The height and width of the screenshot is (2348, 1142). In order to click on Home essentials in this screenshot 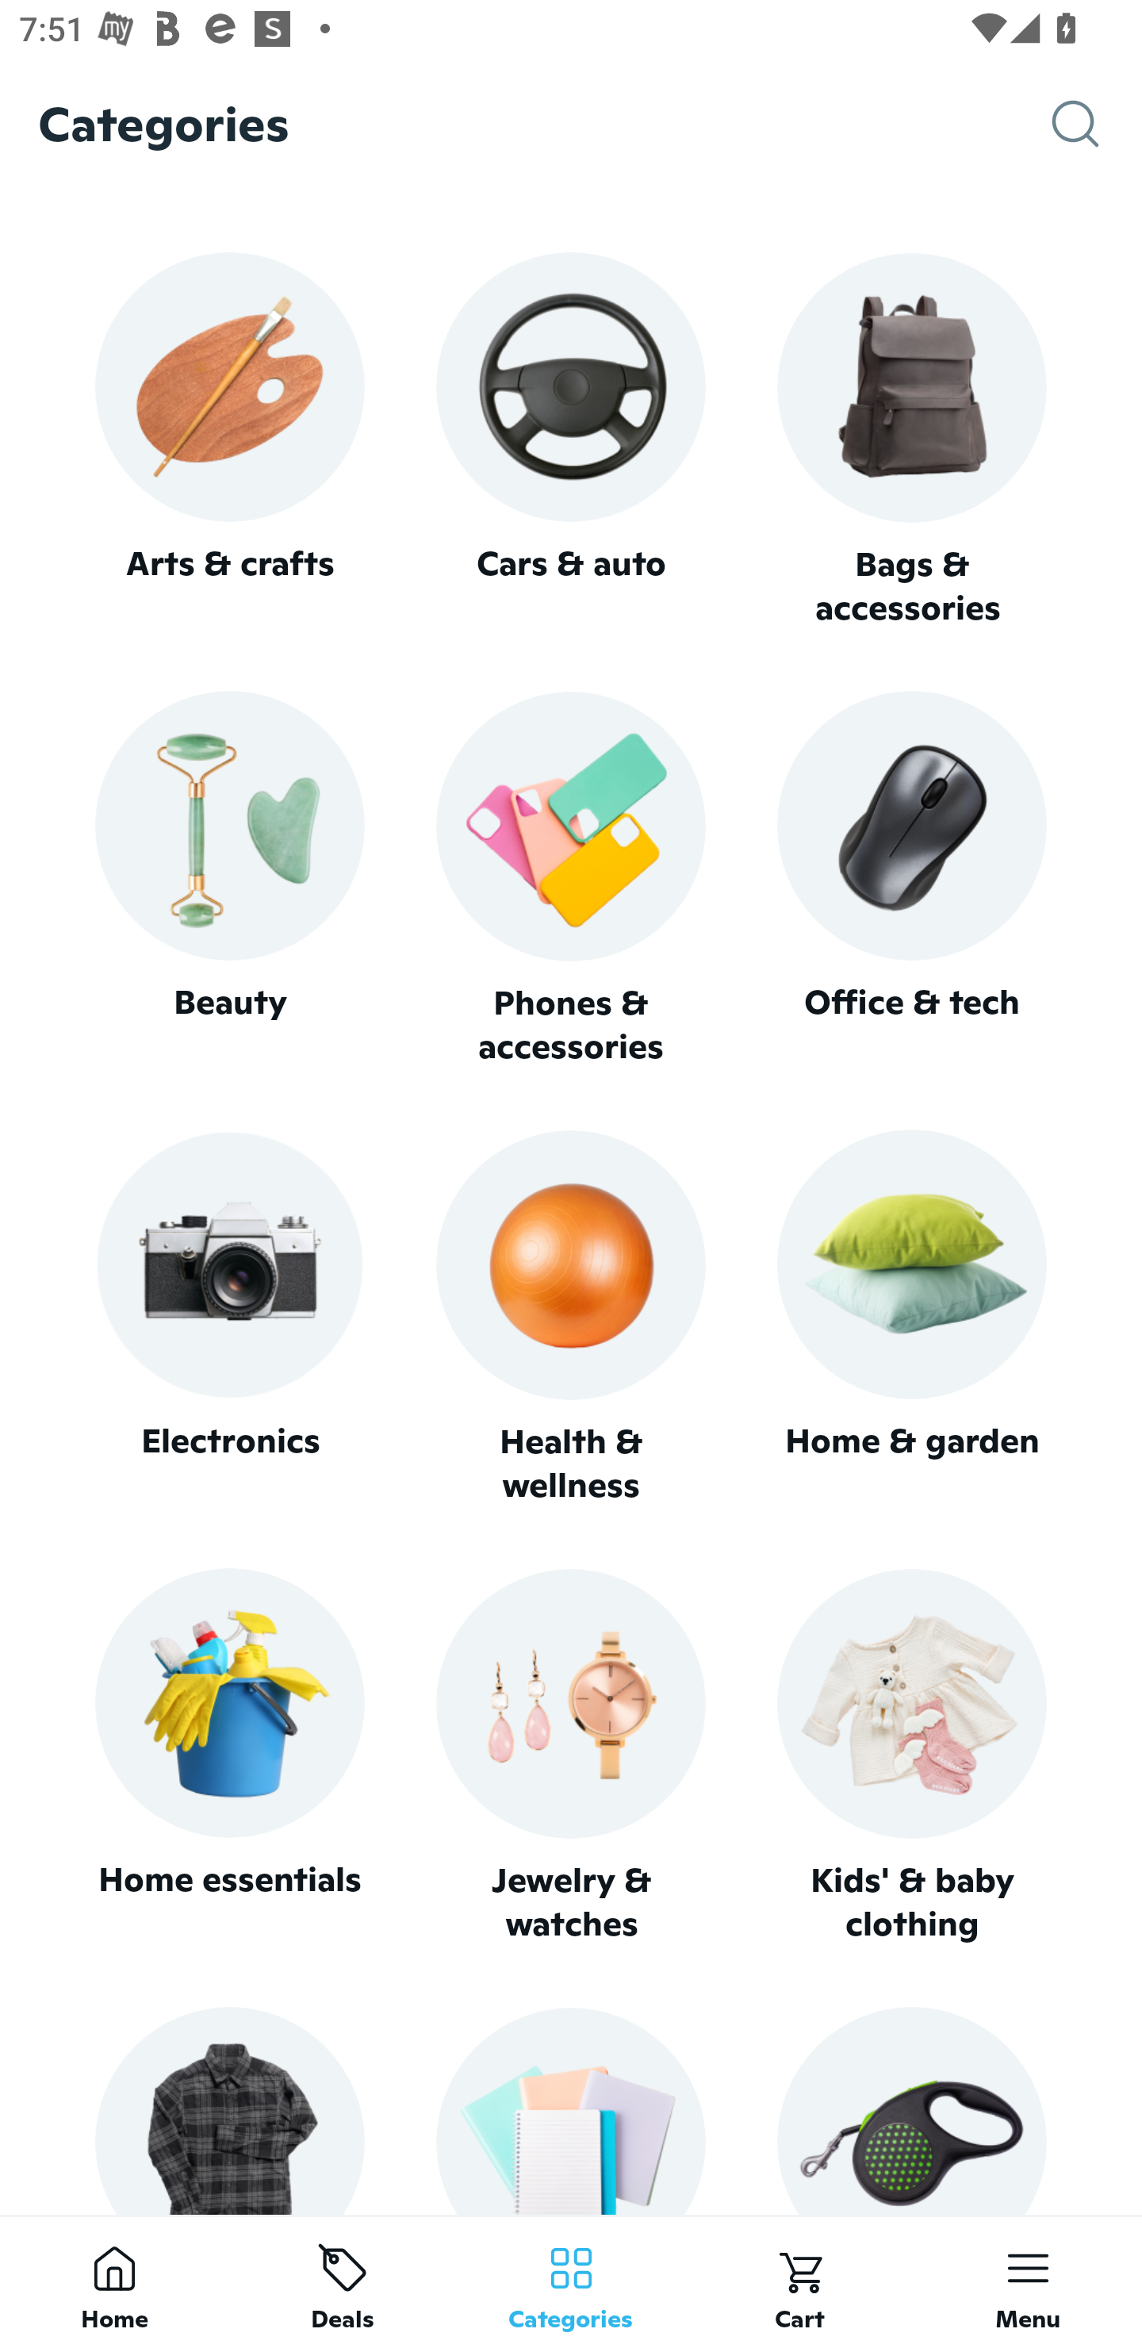, I will do `click(229, 1756)`.